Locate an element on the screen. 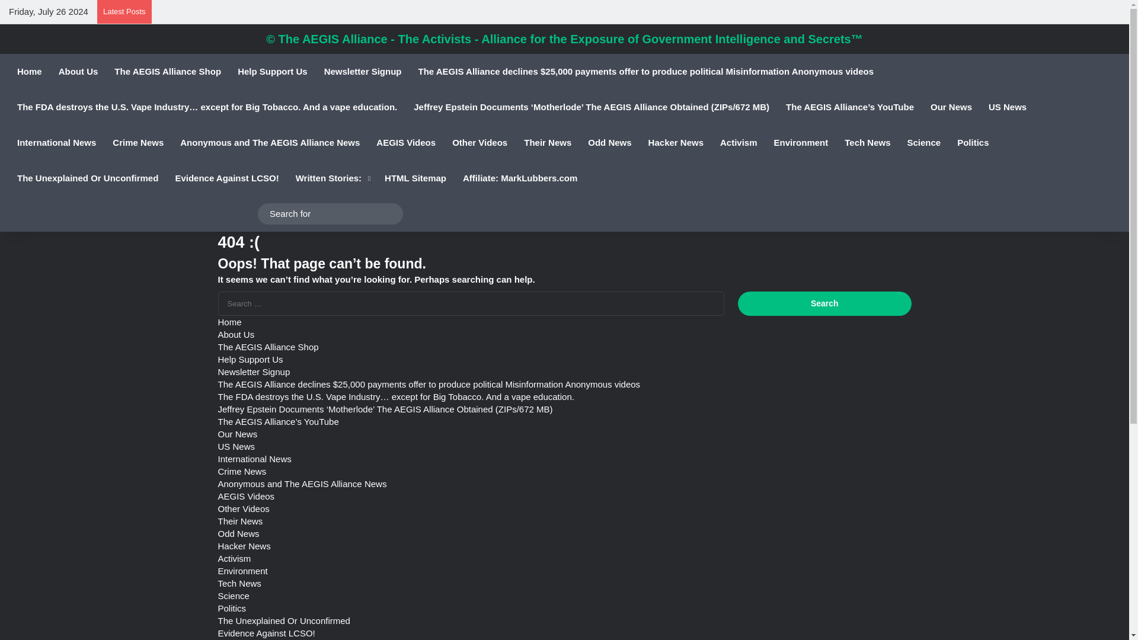 Image resolution: width=1138 pixels, height=640 pixels. The AEGIS Alliance Shop is located at coordinates (167, 71).